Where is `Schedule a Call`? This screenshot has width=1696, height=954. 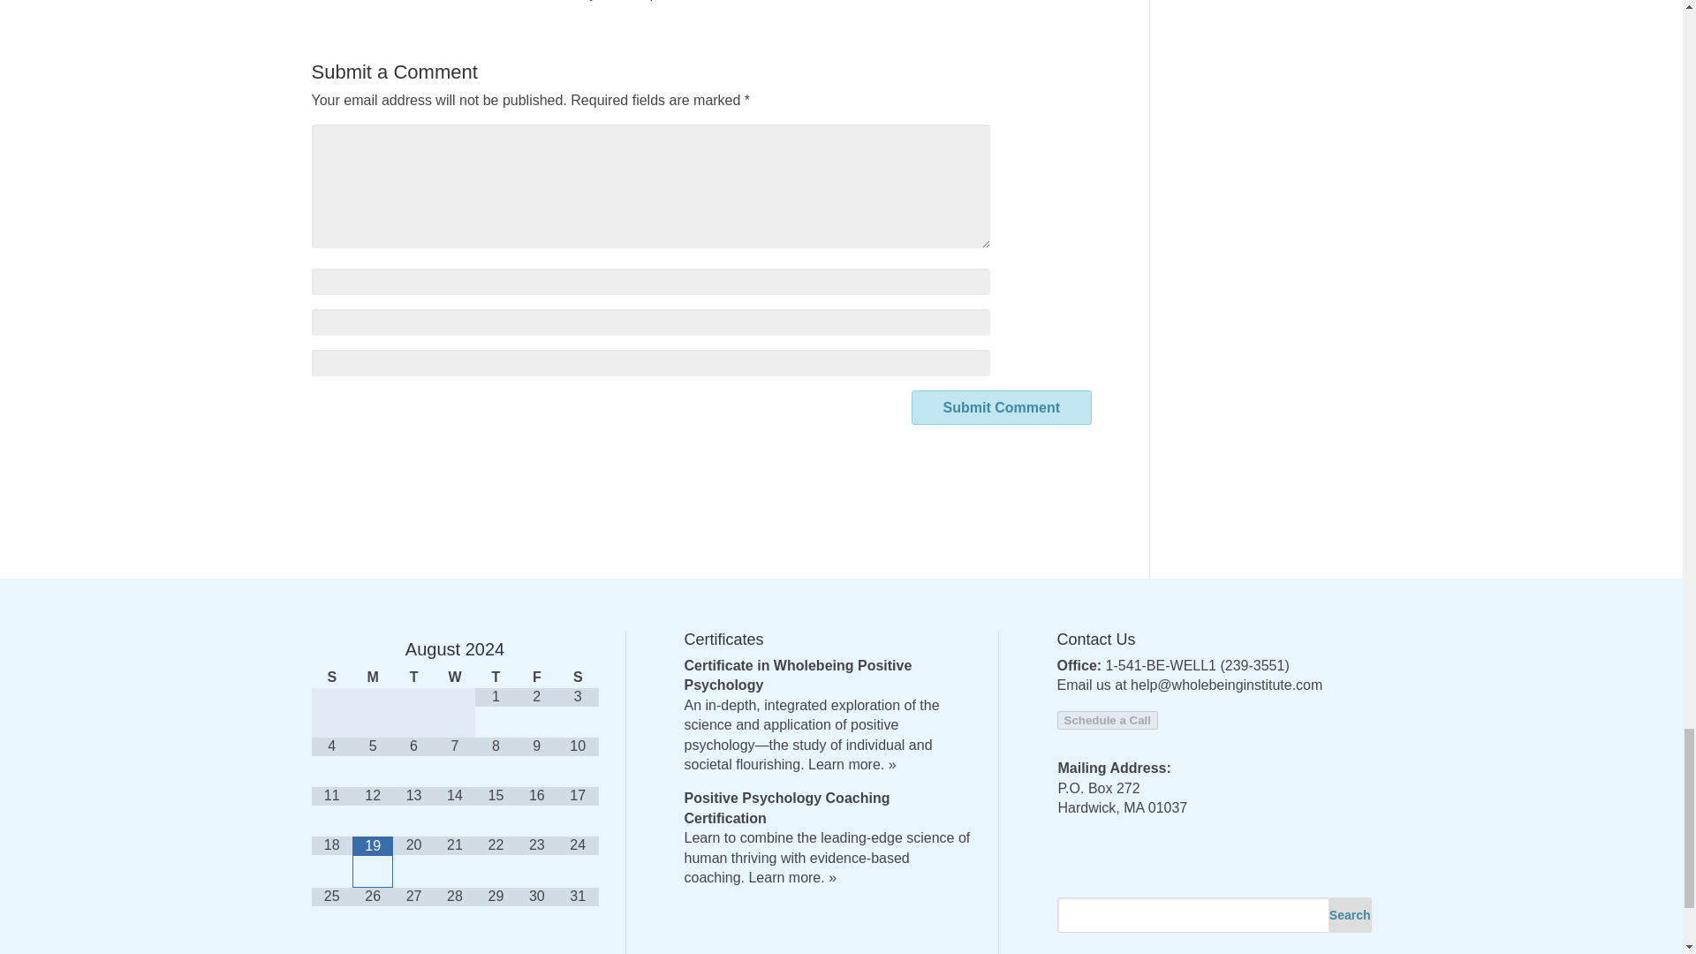
Schedule a Call is located at coordinates (1108, 720).